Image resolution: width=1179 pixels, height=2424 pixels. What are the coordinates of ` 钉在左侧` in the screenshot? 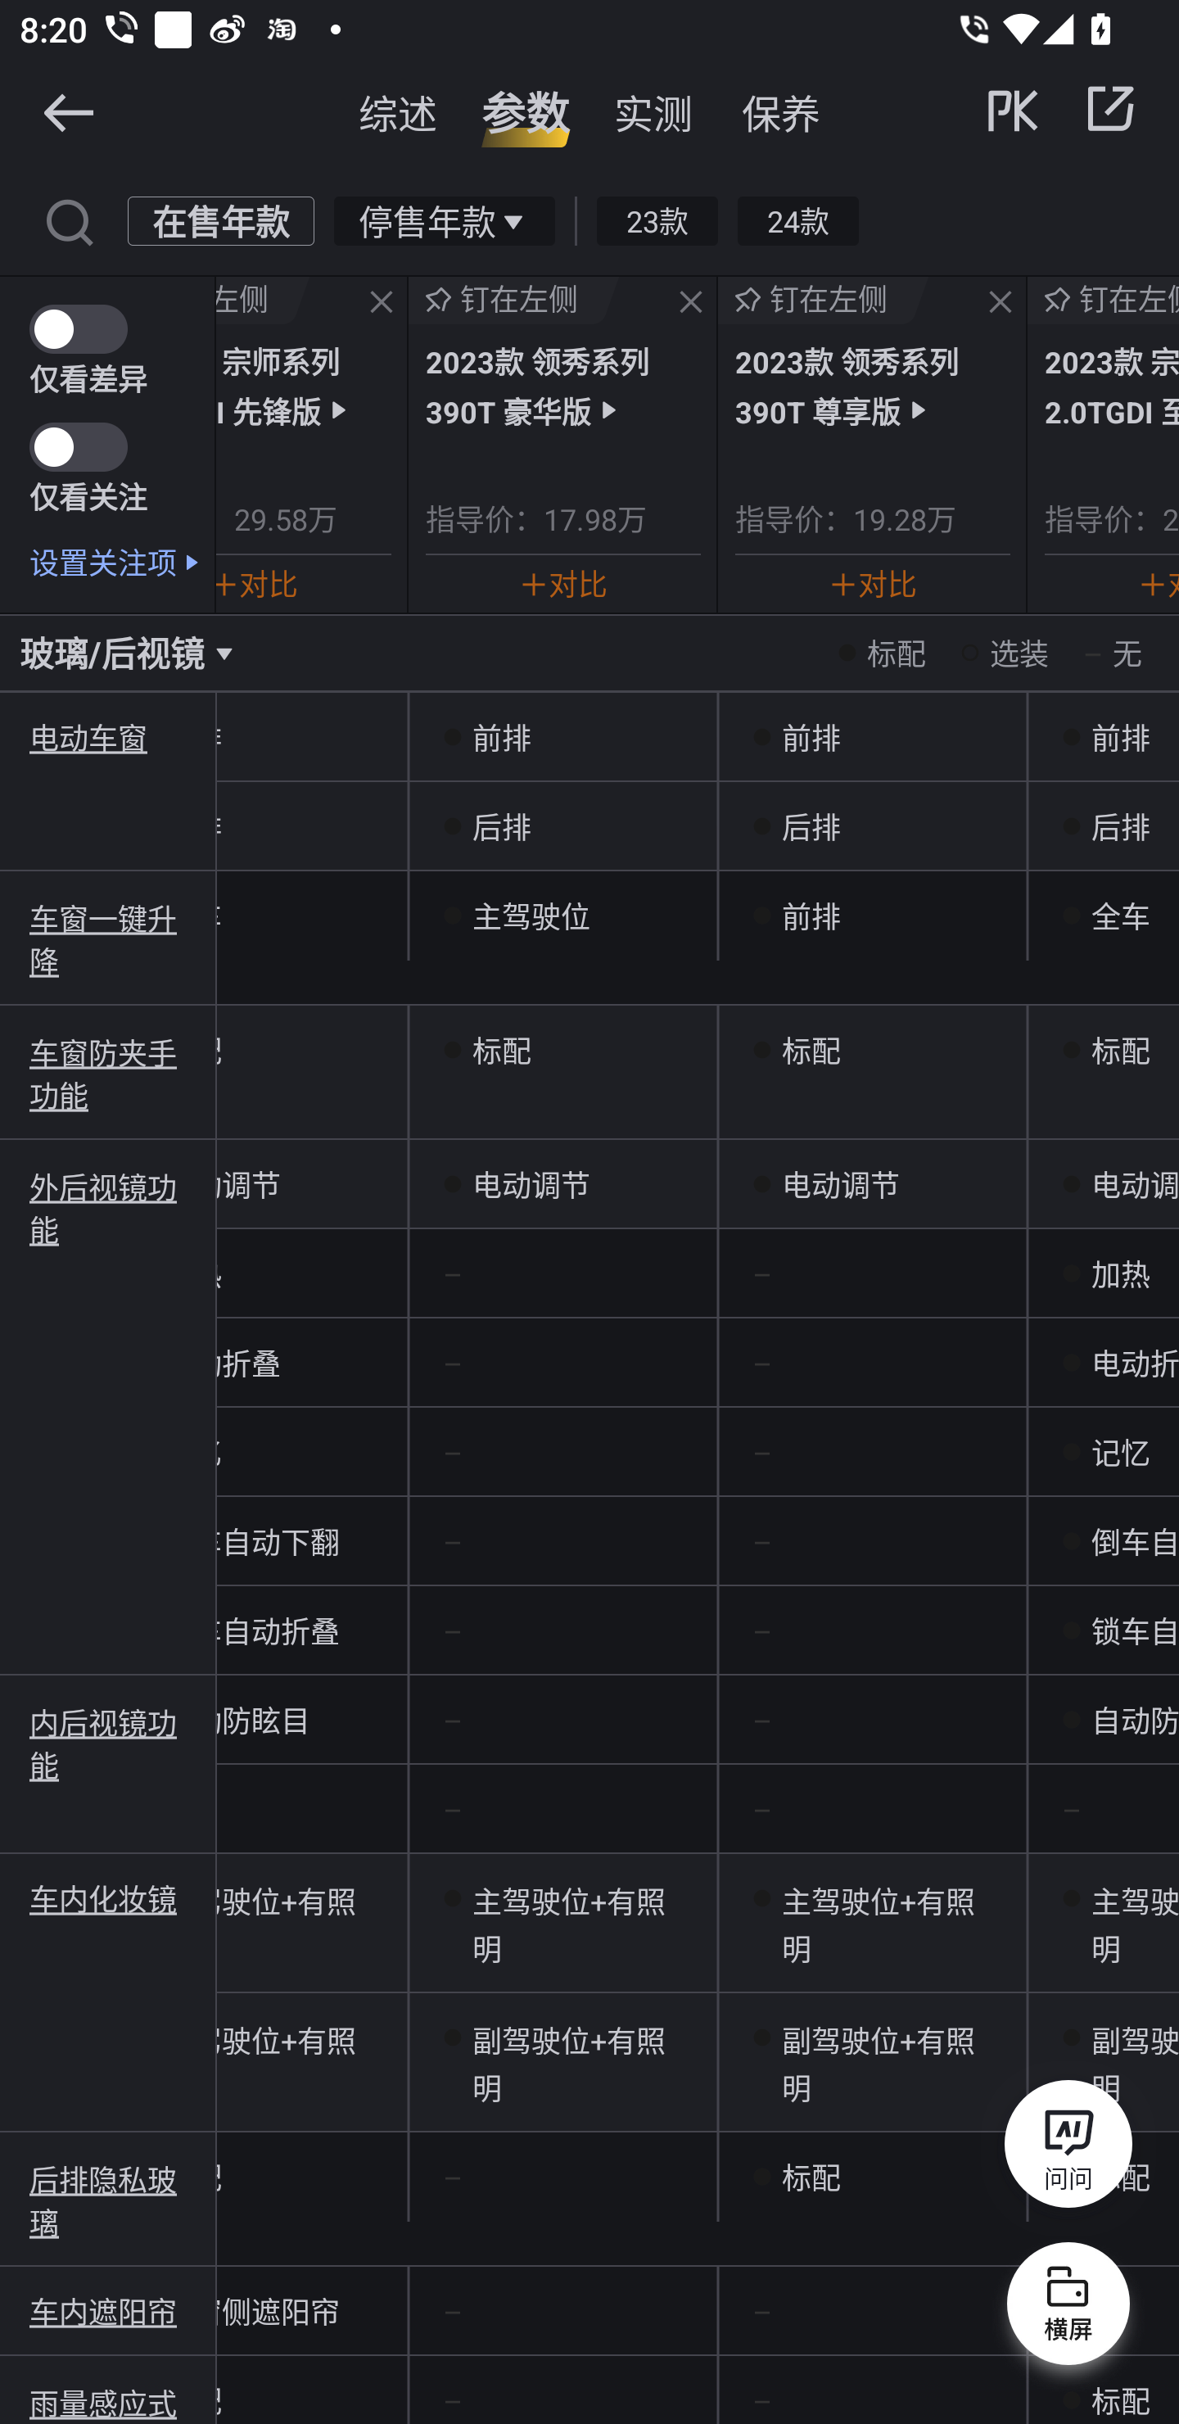 It's located at (823, 300).